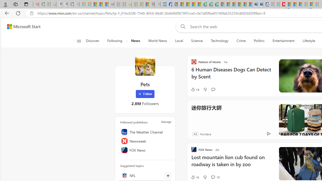 Image resolution: width=322 pixels, height=181 pixels. Describe the element at coordinates (94, 5) in the screenshot. I see `The Weather Channel - MSN` at that location.